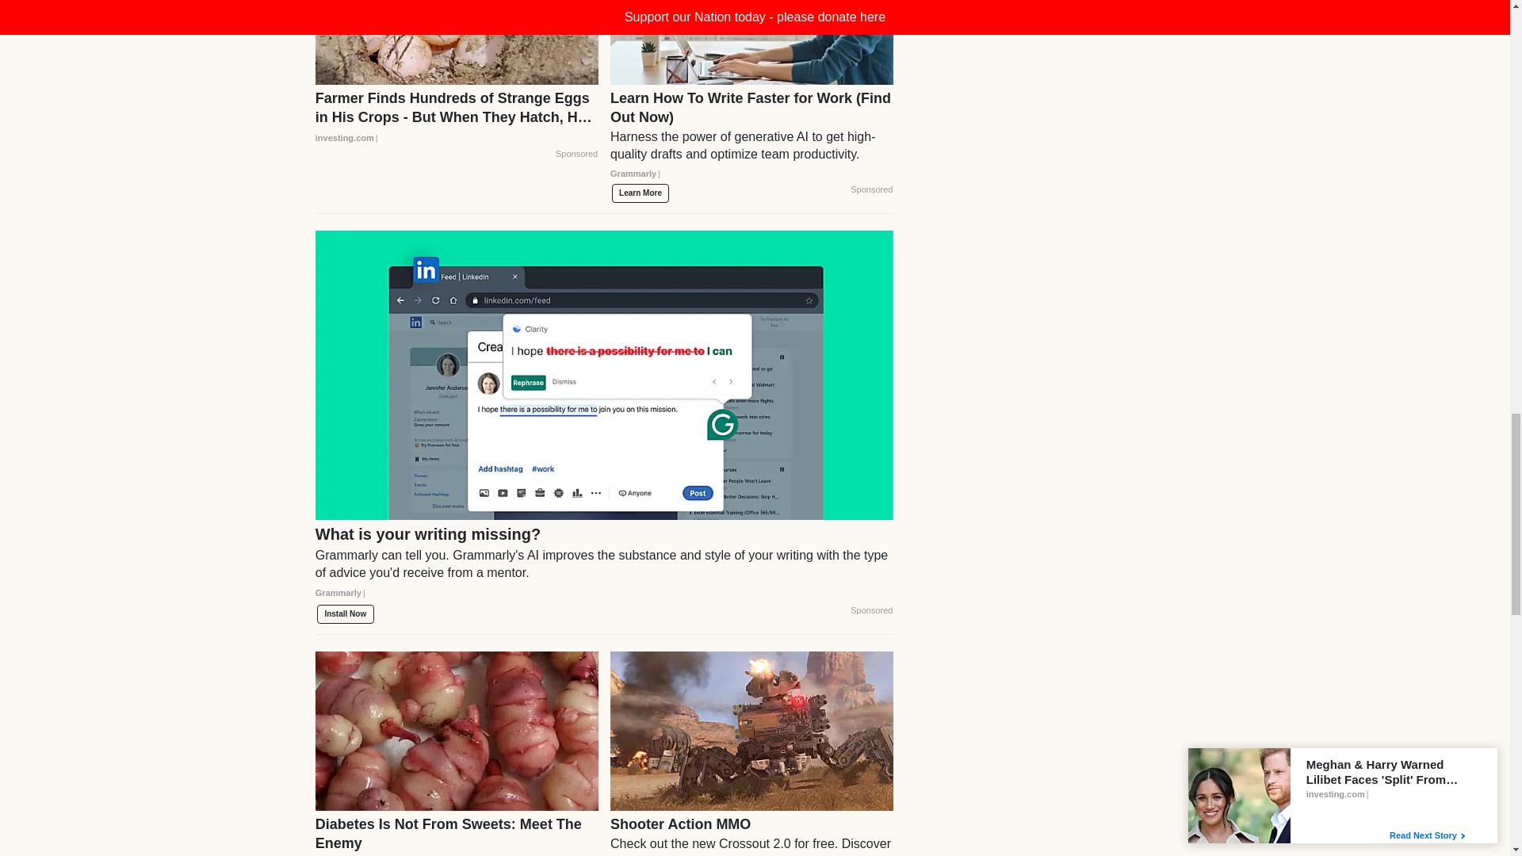 The height and width of the screenshot is (856, 1522). Describe the element at coordinates (641, 193) in the screenshot. I see `Learn More` at that location.